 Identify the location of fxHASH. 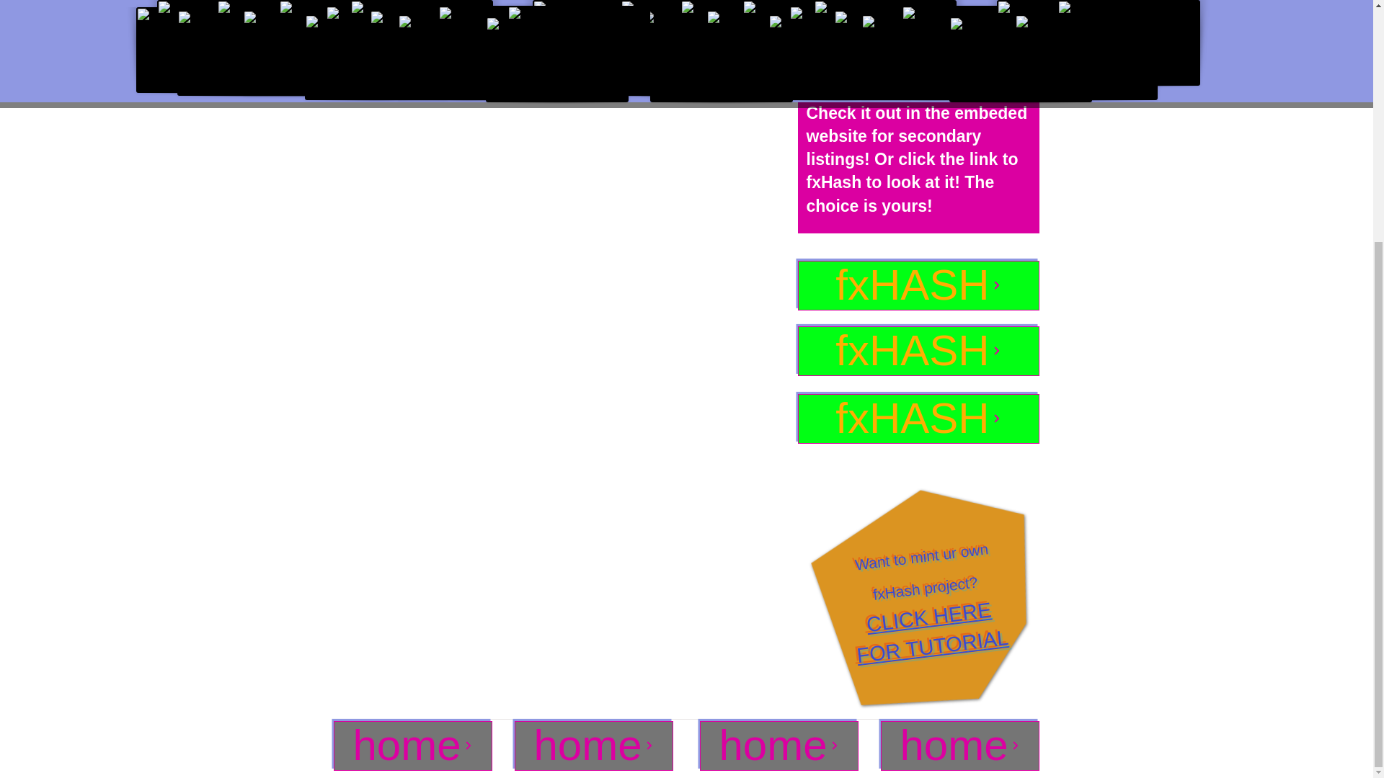
(778, 746).